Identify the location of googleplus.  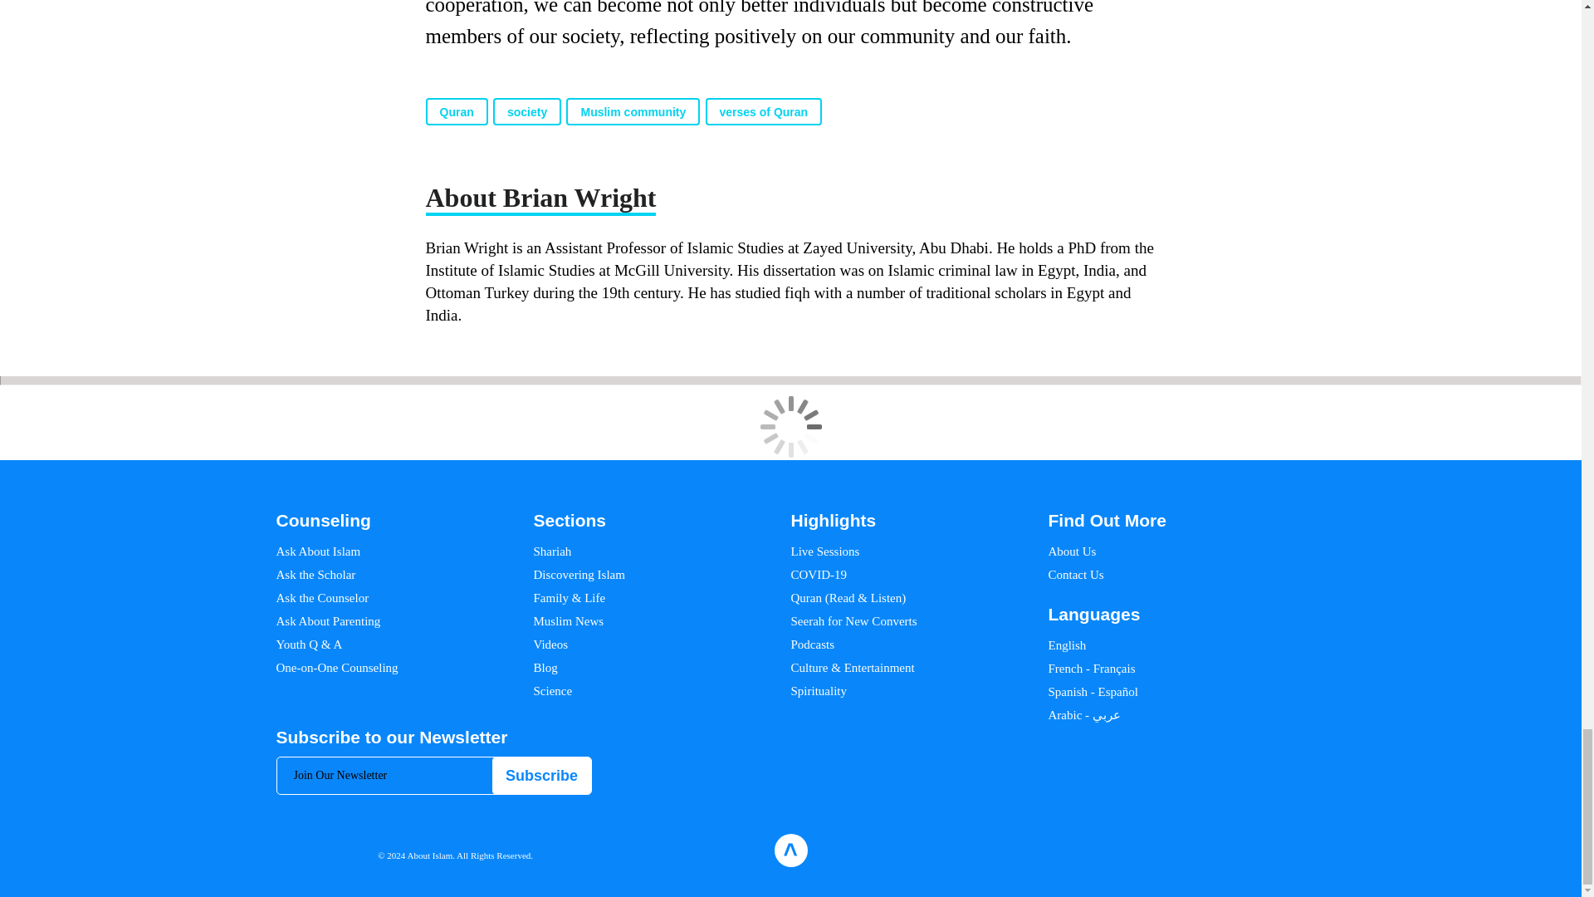
(1248, 850).